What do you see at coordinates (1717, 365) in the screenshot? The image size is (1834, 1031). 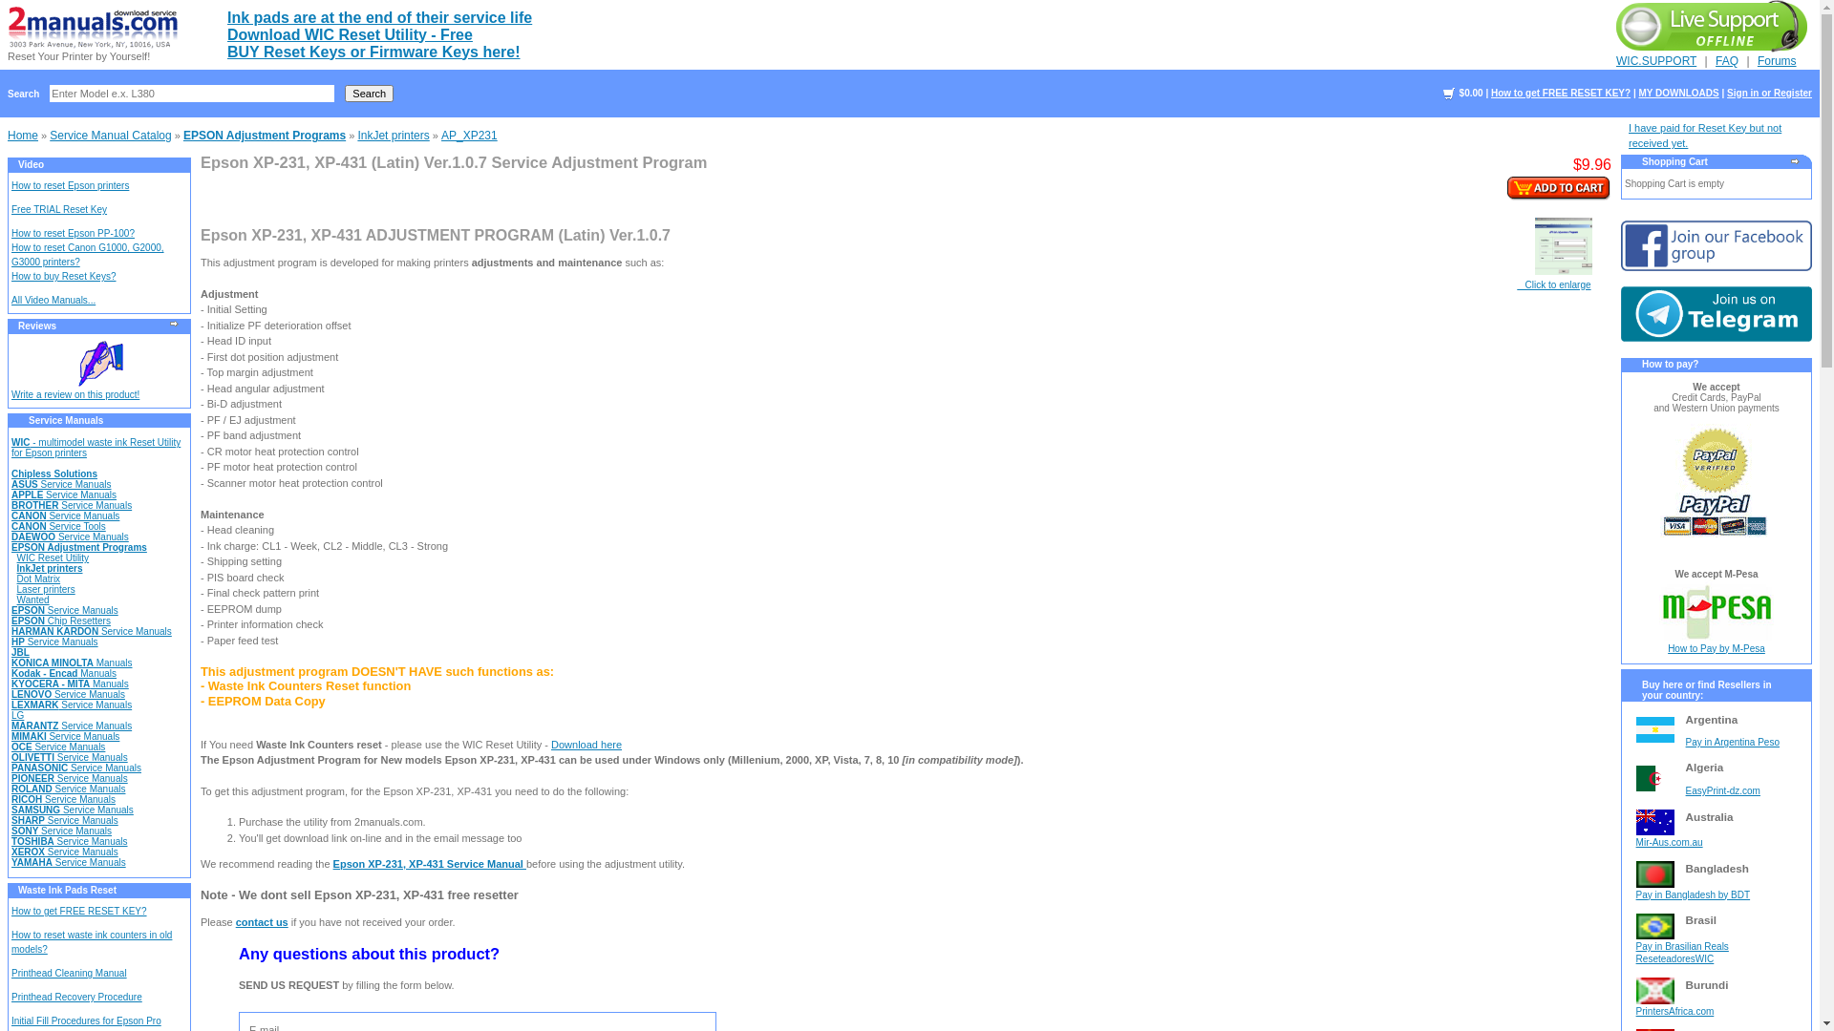 I see `How to pay?` at bounding box center [1717, 365].